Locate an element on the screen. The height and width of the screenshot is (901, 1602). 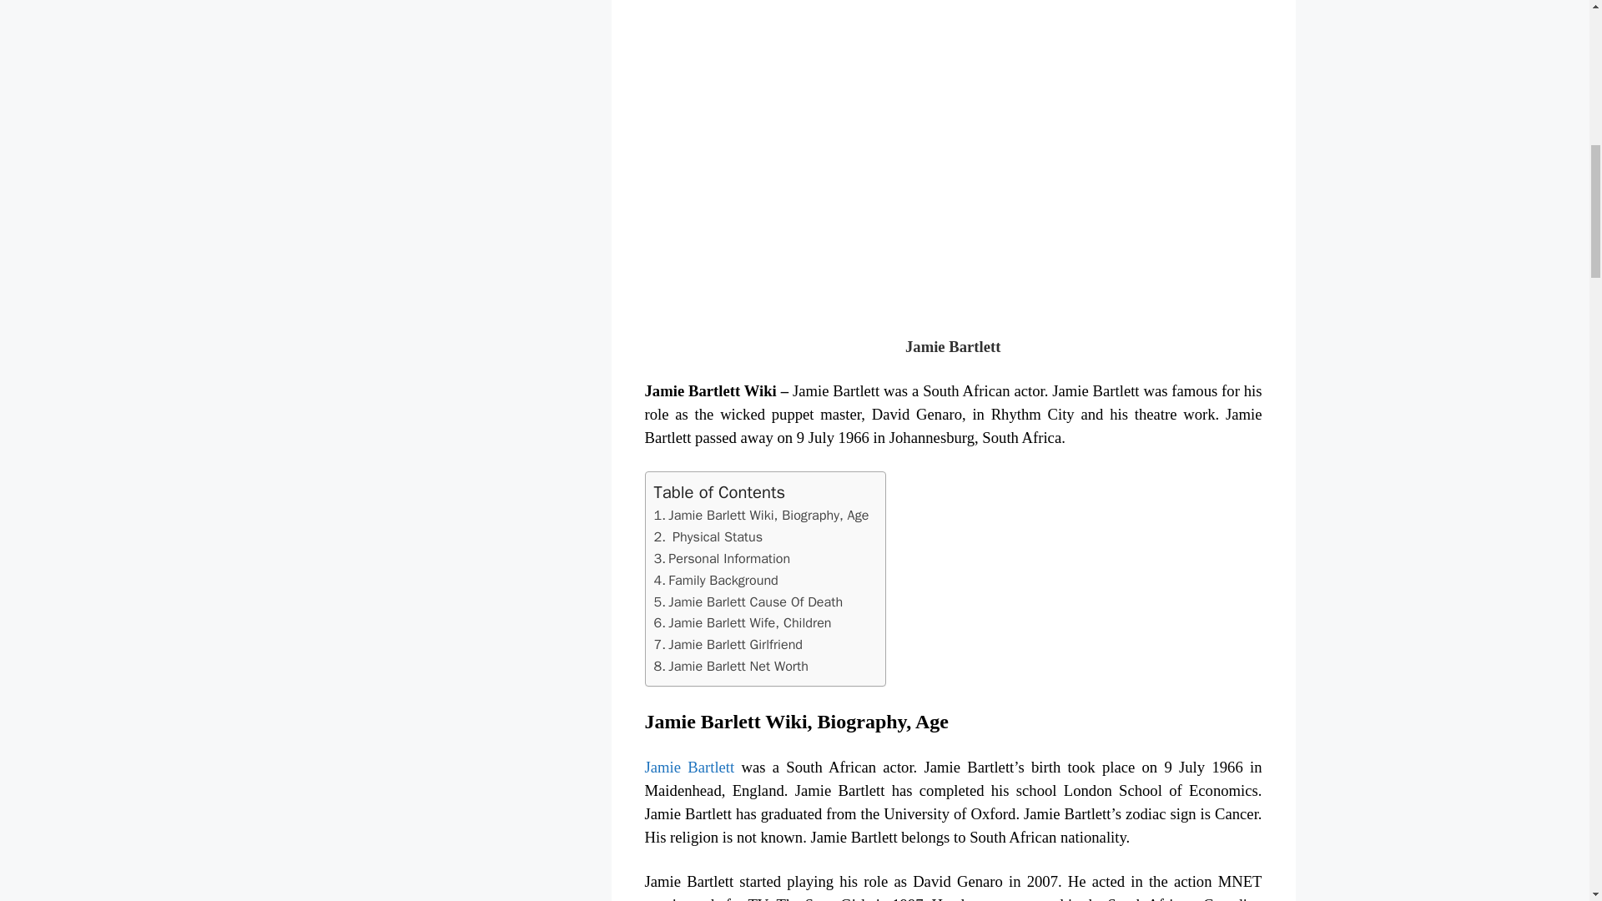
Scroll back to top is located at coordinates (1548, 792).